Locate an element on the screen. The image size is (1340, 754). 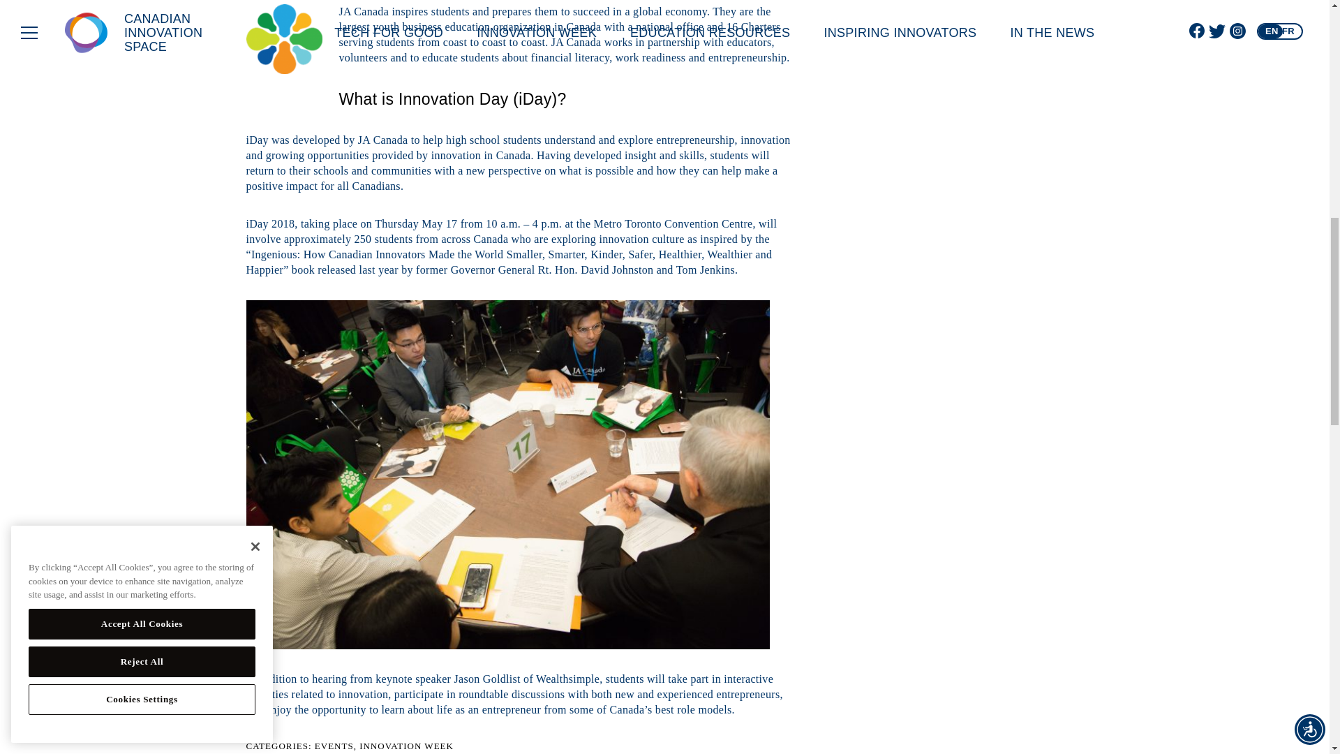
INNOVATION WEEK is located at coordinates (406, 746).